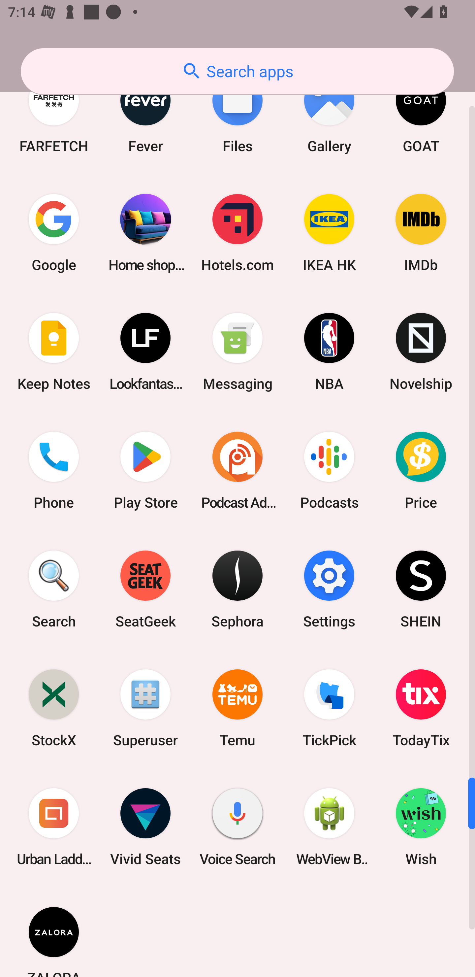  Describe the element at coordinates (421, 708) in the screenshot. I see `TodayTix` at that location.